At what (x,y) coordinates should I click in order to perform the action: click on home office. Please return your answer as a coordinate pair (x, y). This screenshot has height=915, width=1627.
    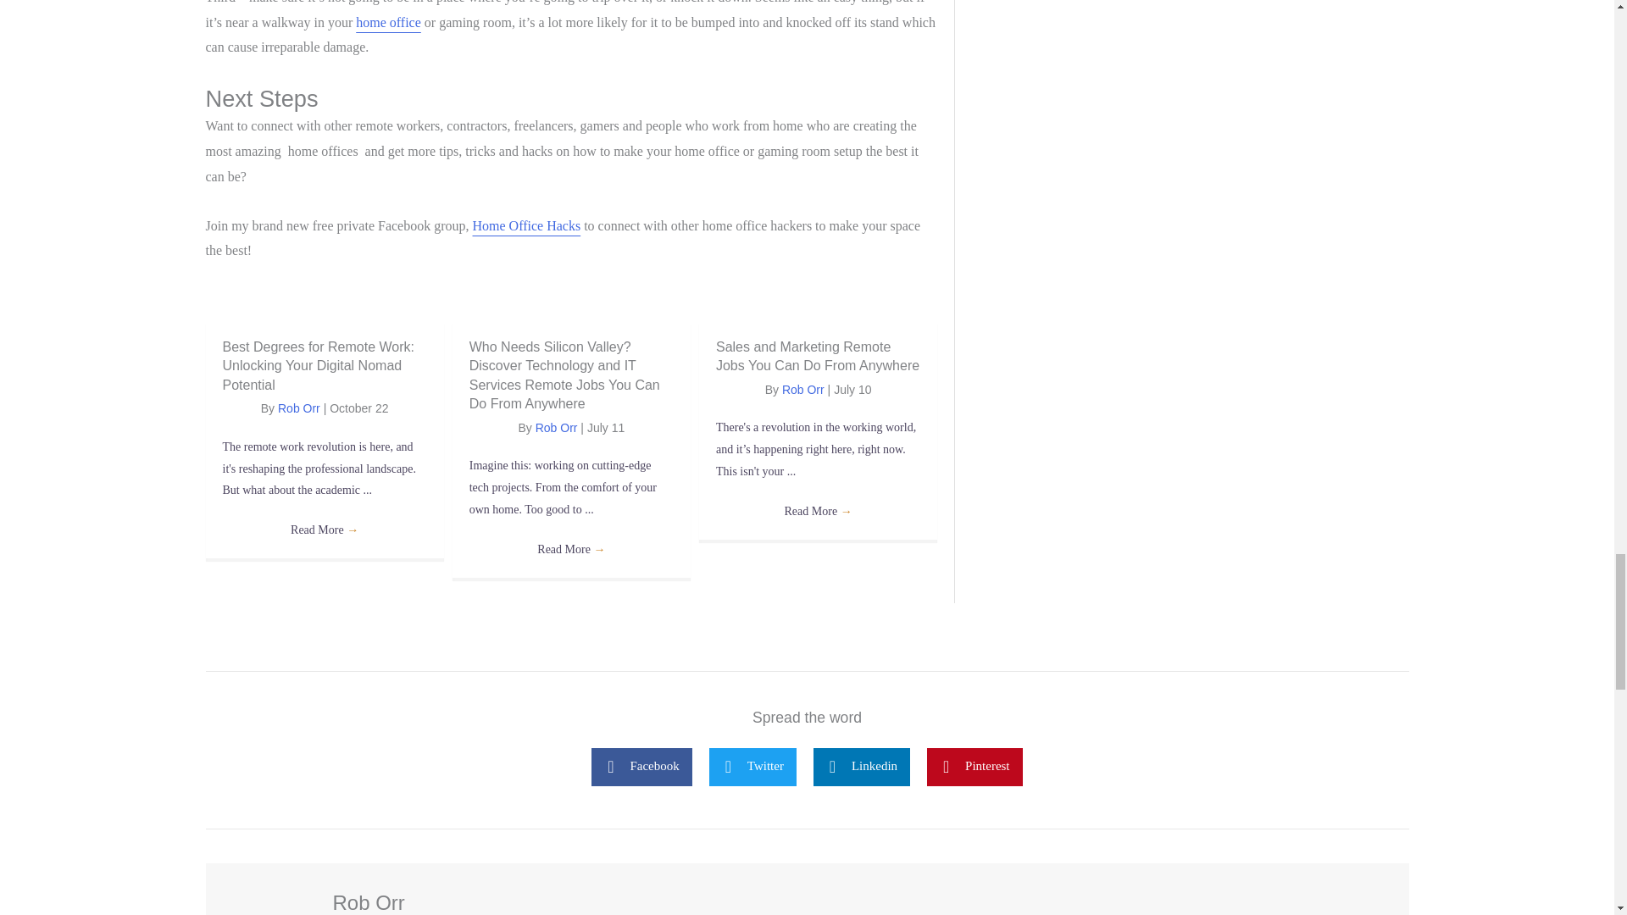
    Looking at the image, I should click on (388, 22).